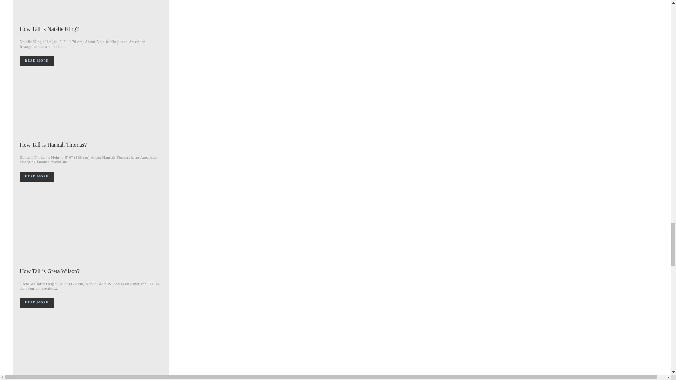  What do you see at coordinates (37, 61) in the screenshot?
I see `Read more` at bounding box center [37, 61].